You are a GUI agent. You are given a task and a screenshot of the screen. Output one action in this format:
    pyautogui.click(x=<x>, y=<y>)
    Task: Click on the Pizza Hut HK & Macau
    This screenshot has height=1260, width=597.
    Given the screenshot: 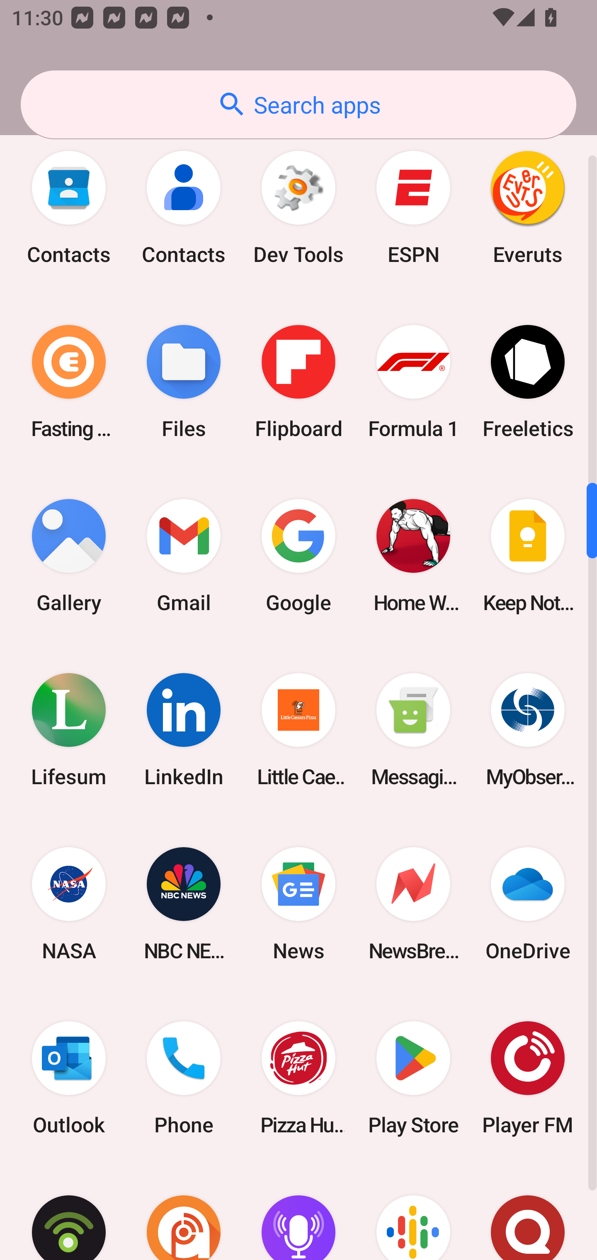 What is the action you would take?
    pyautogui.click(x=298, y=1078)
    